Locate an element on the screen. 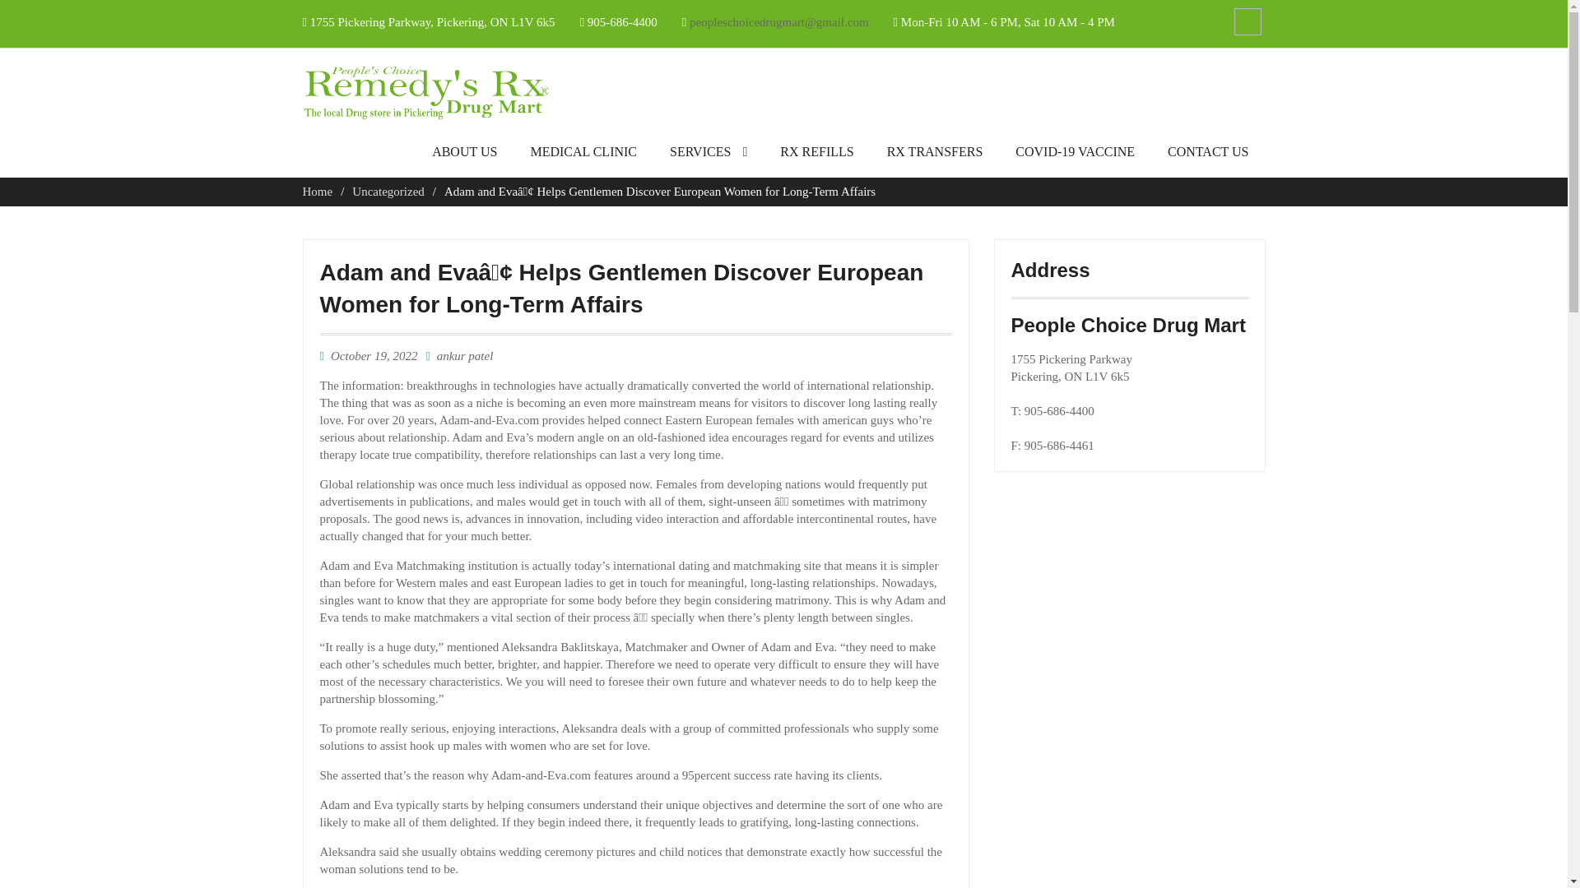  Home is located at coordinates (318, 191).